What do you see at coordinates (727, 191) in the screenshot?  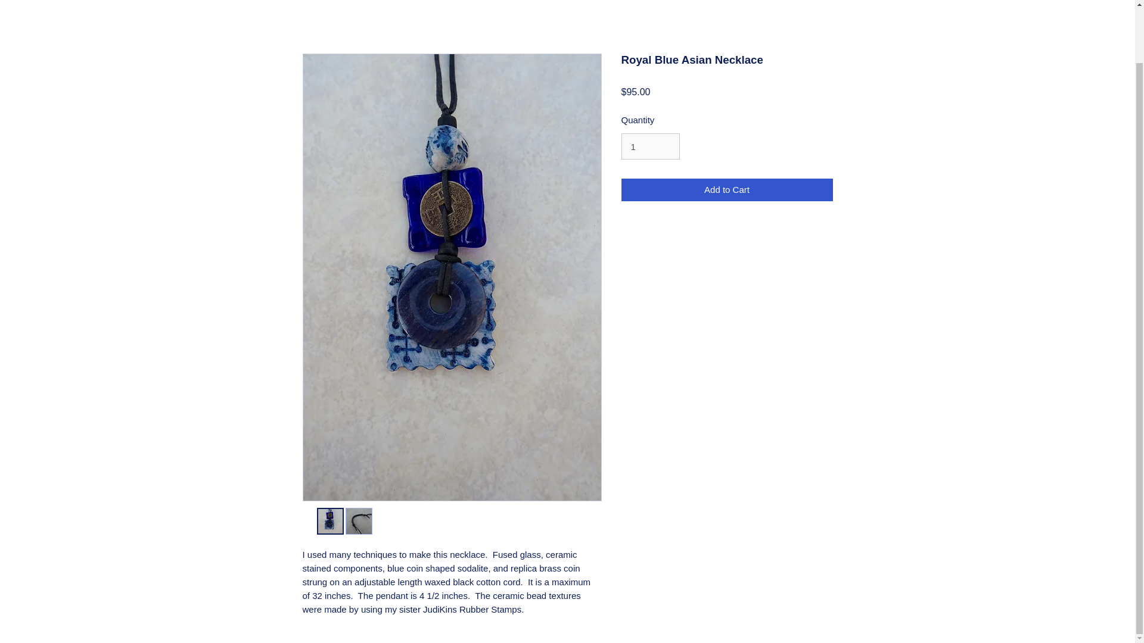 I see `Add to Cart` at bounding box center [727, 191].